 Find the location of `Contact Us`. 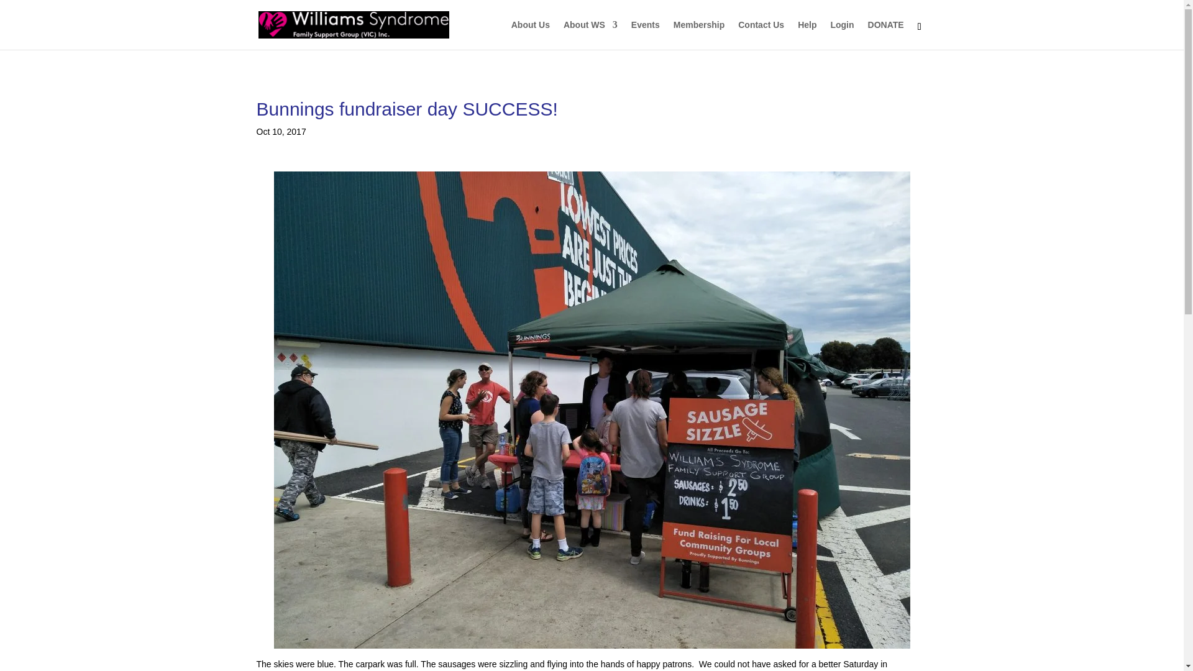

Contact Us is located at coordinates (761, 35).